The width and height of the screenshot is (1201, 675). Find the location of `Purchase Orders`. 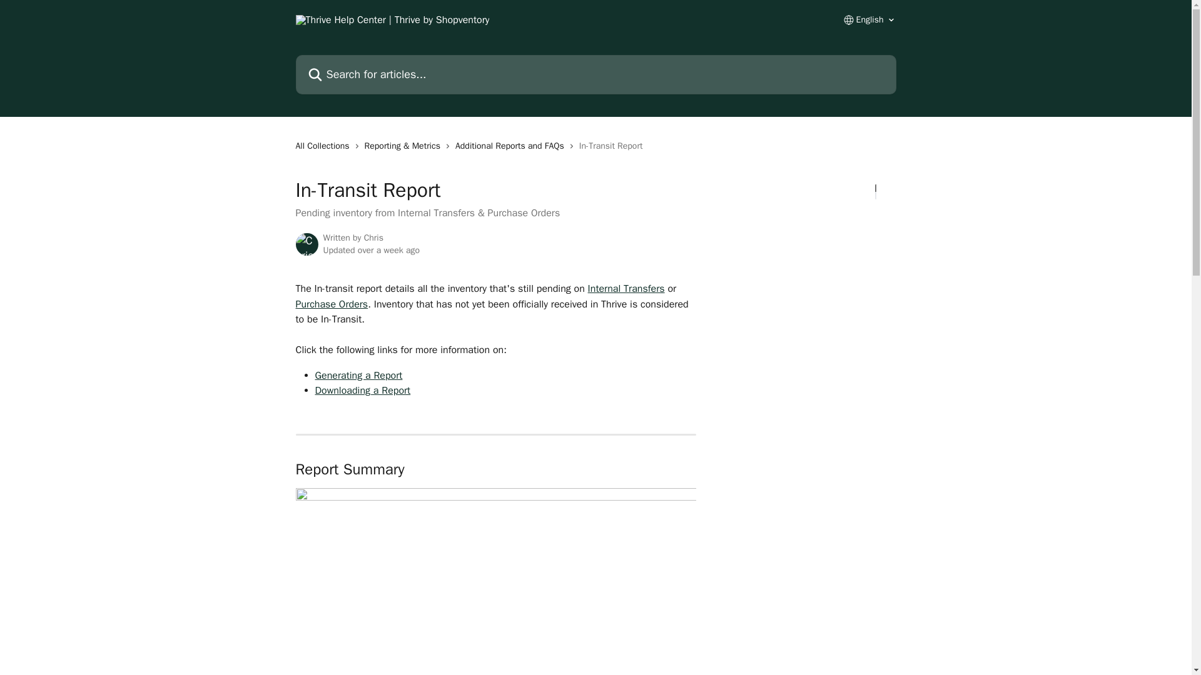

Purchase Orders is located at coordinates (332, 304).